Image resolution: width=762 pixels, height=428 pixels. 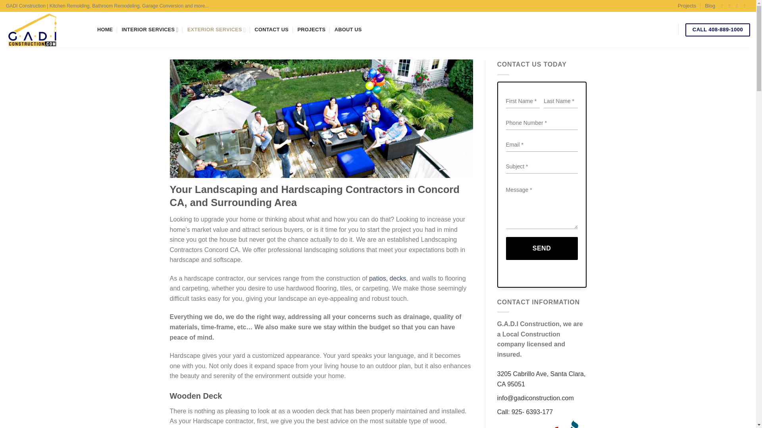 What do you see at coordinates (687, 6) in the screenshot?
I see `Projects` at bounding box center [687, 6].